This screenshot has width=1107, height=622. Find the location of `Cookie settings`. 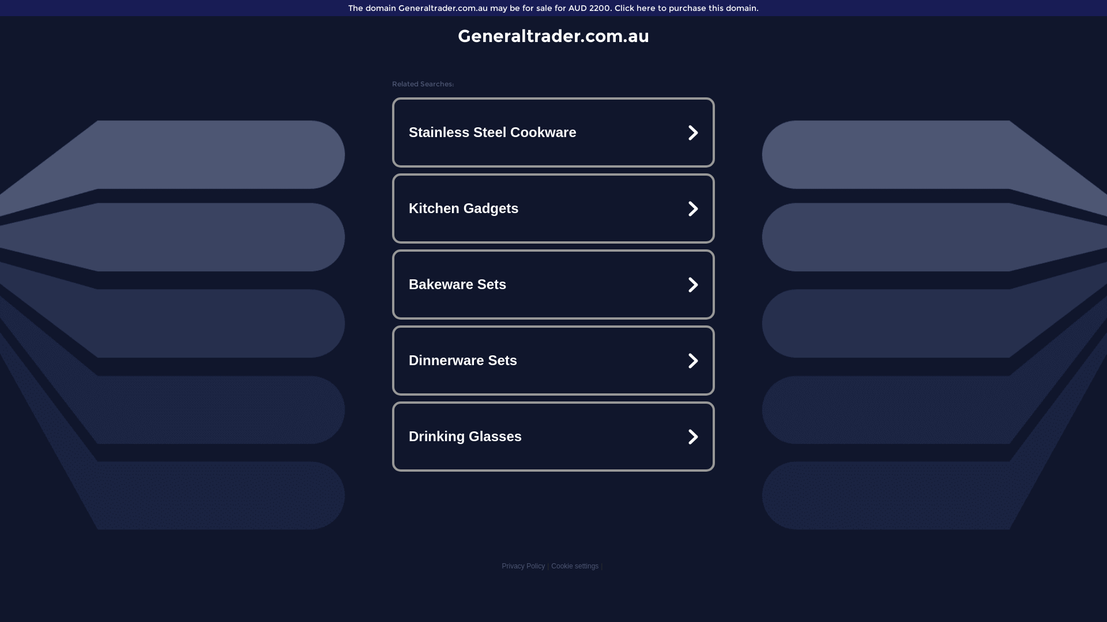

Cookie settings is located at coordinates (575, 566).